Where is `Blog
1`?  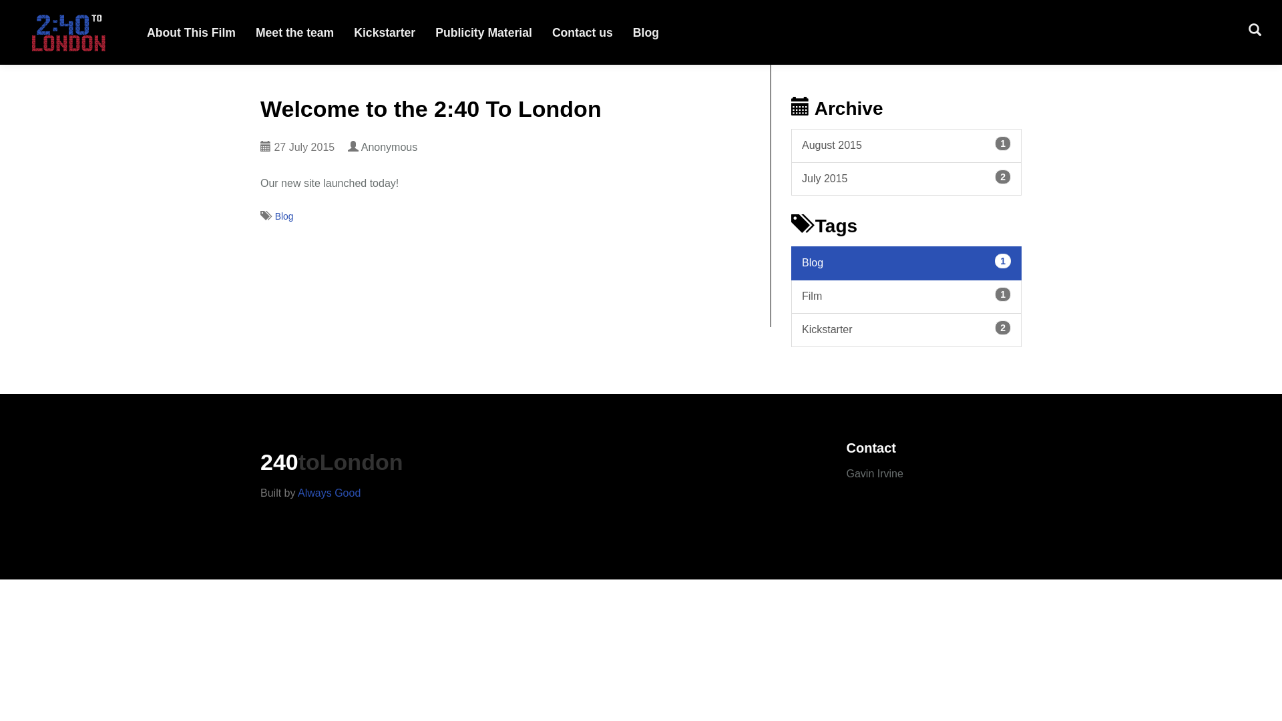
Blog
1 is located at coordinates (907, 263).